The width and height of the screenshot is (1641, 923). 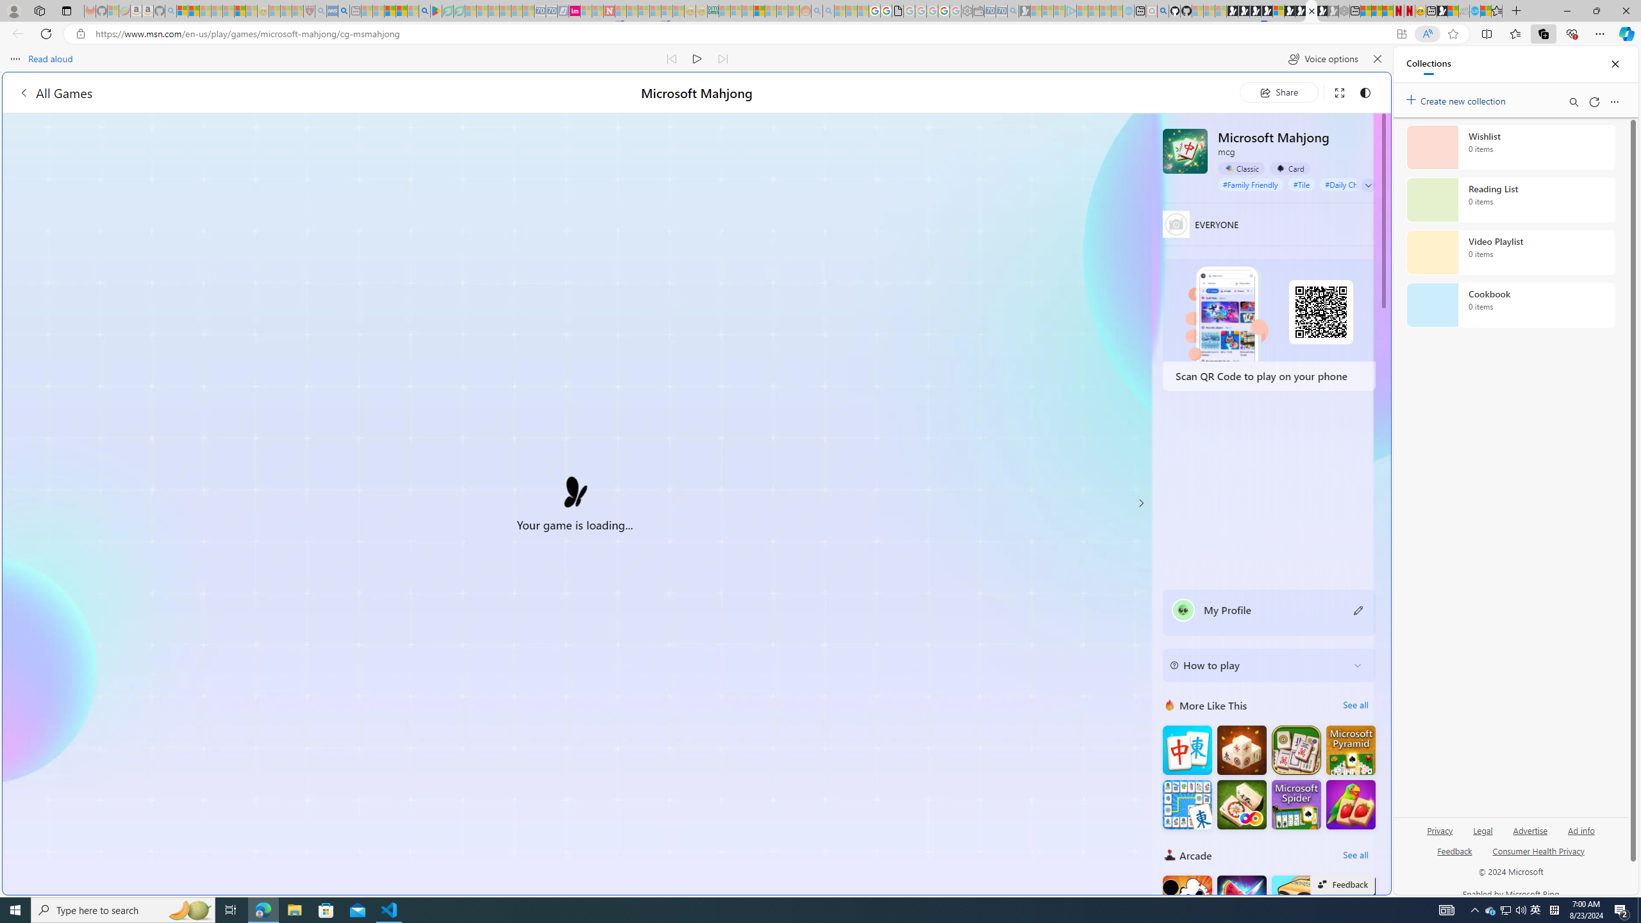 I want to click on Fruit Chopper, so click(x=1241, y=900).